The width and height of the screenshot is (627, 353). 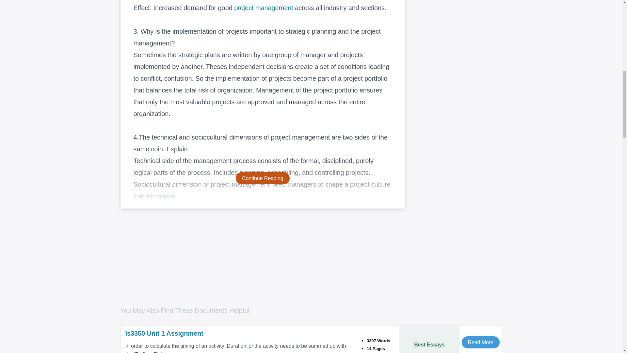 What do you see at coordinates (481, 342) in the screenshot?
I see `Read More` at bounding box center [481, 342].